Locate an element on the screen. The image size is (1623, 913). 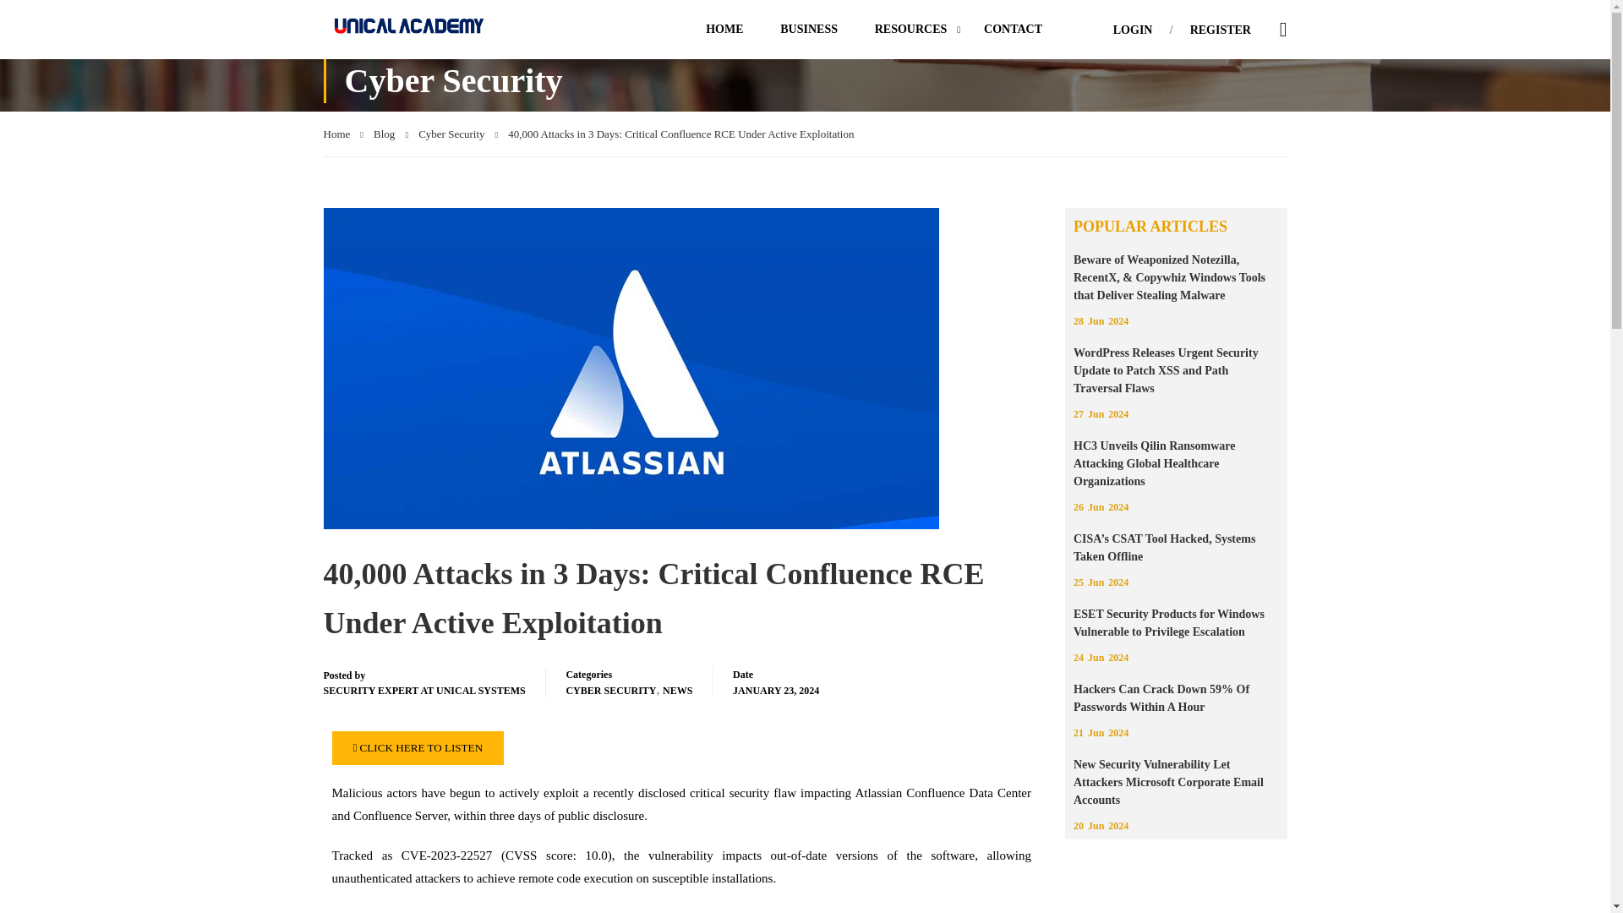
Unical Academy - Make your career in Cybersecurity is located at coordinates (407, 25).